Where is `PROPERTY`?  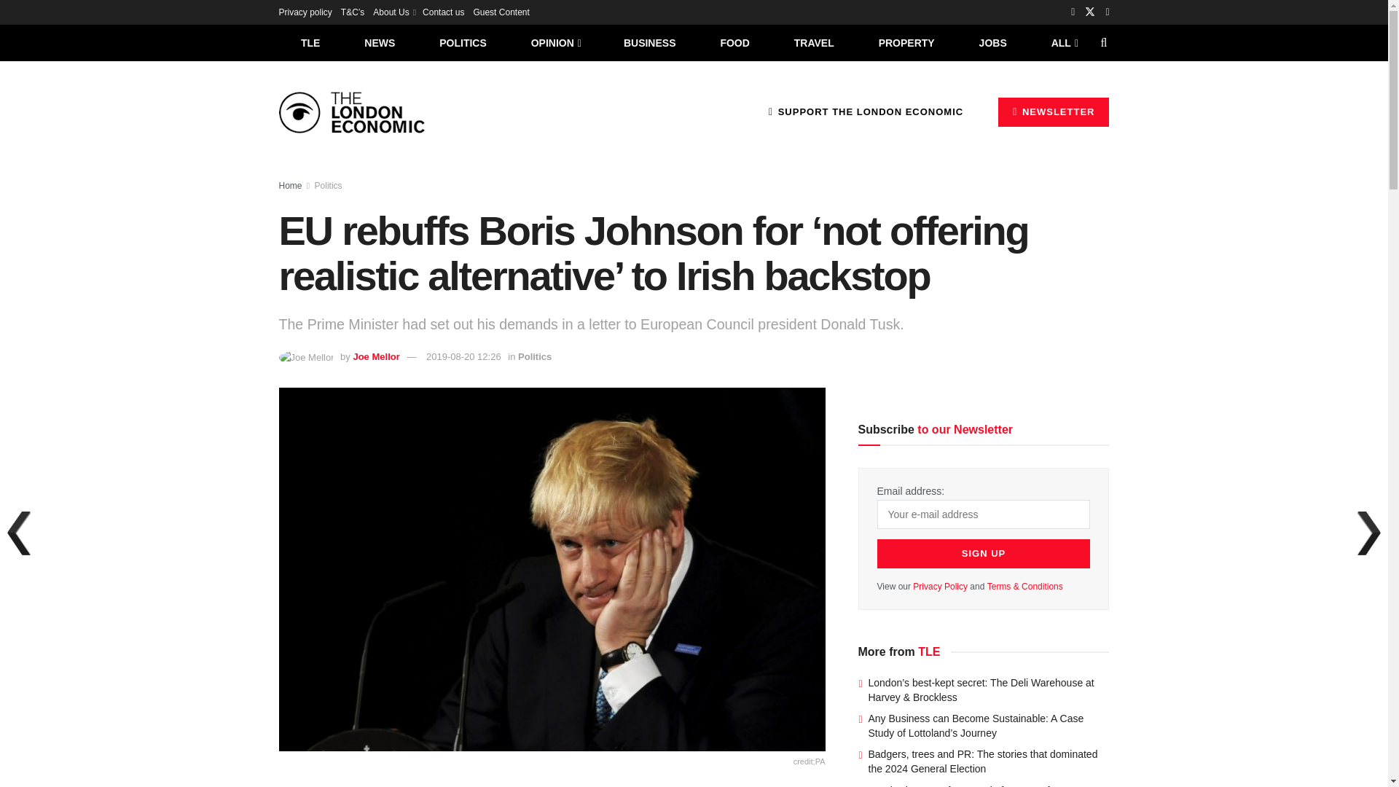 PROPERTY is located at coordinates (906, 42).